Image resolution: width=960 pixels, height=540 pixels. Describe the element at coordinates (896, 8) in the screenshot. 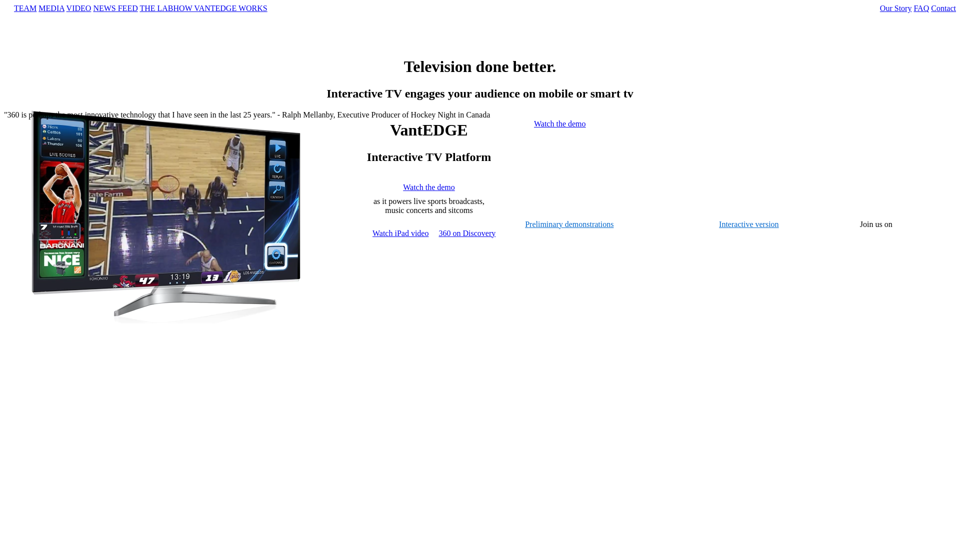

I see `Our Story` at that location.